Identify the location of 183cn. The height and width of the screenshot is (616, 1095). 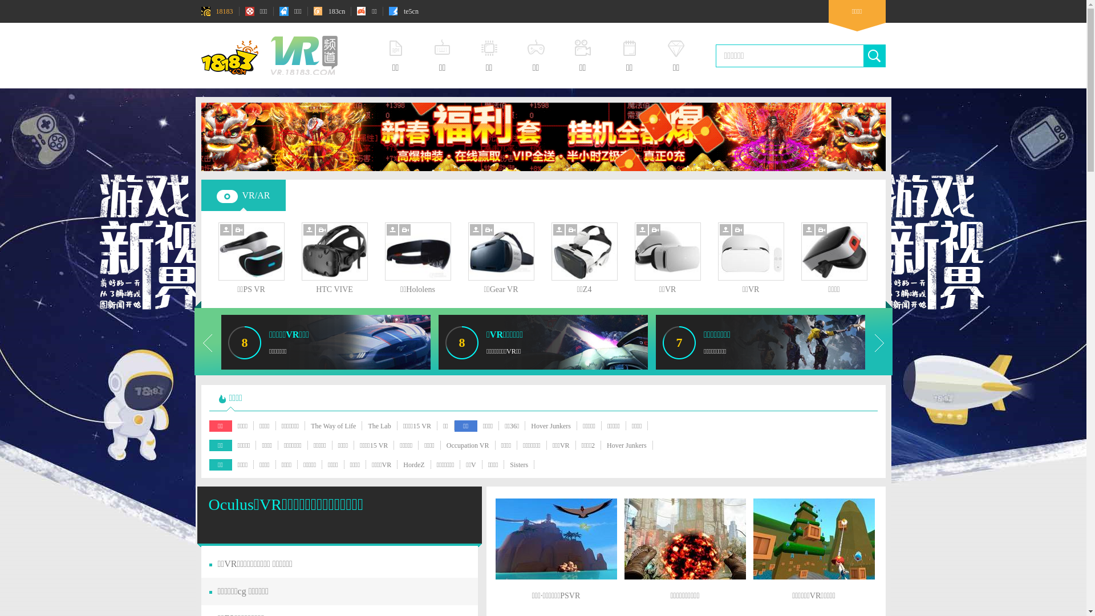
(330, 11).